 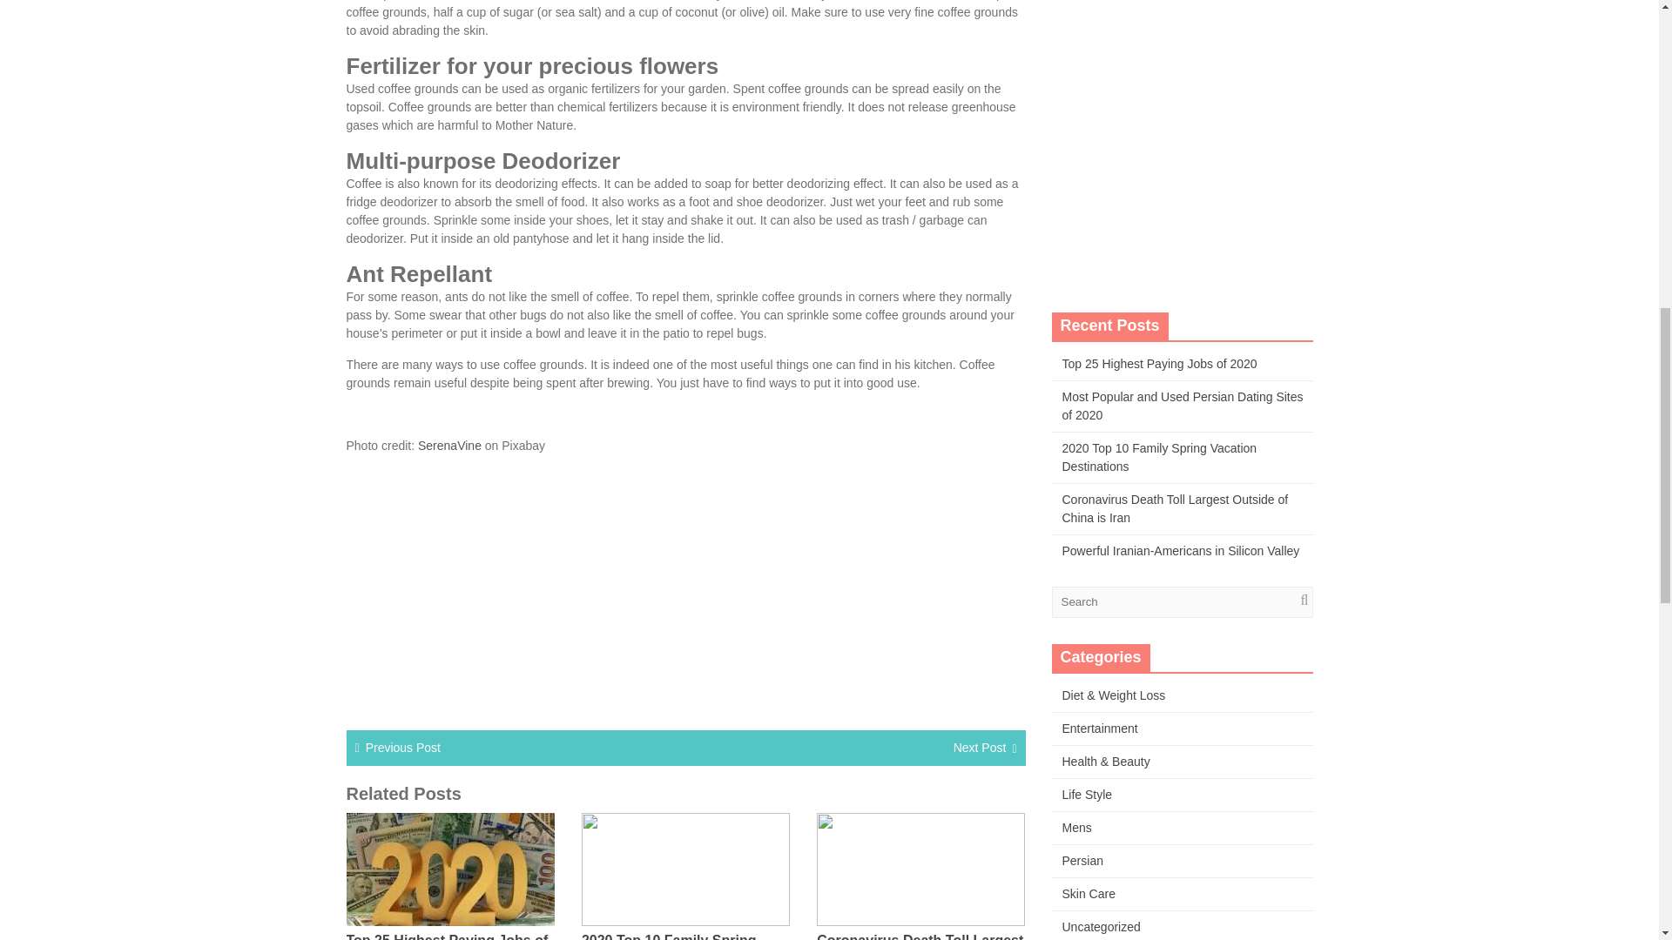 I want to click on Most Popular and Used Persian Dating Sites of 2020, so click(x=1183, y=406).